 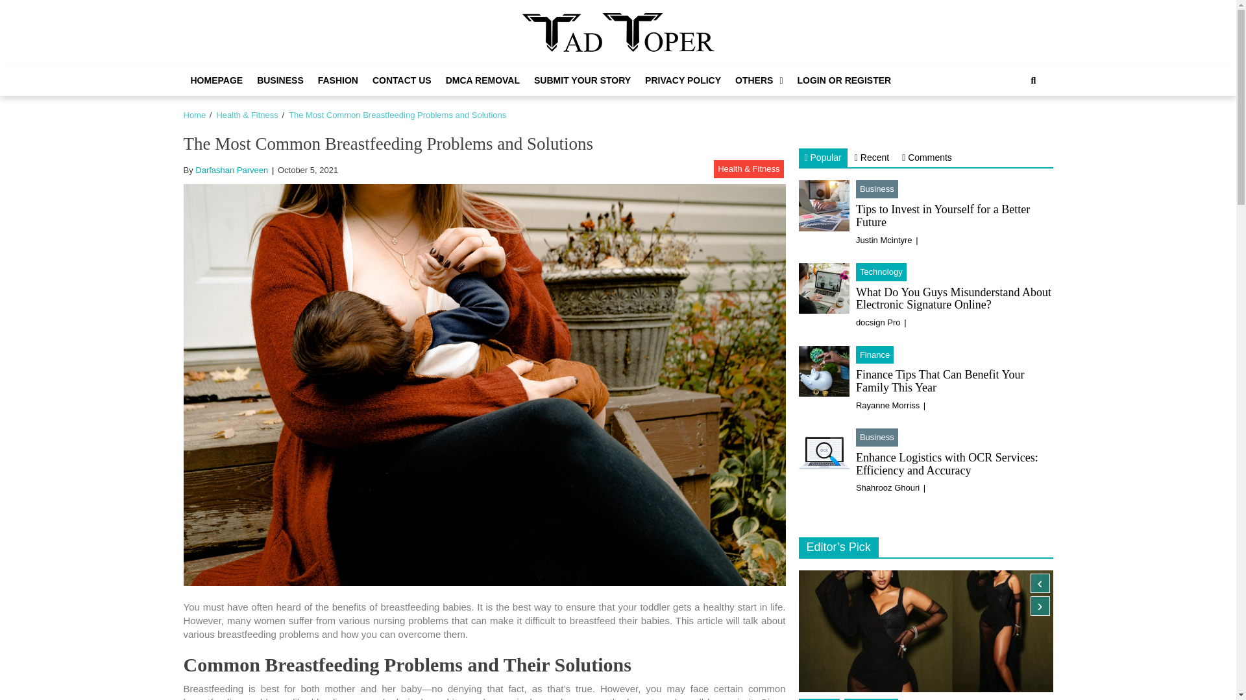 What do you see at coordinates (217, 80) in the screenshot?
I see `HOMEPAGE` at bounding box center [217, 80].